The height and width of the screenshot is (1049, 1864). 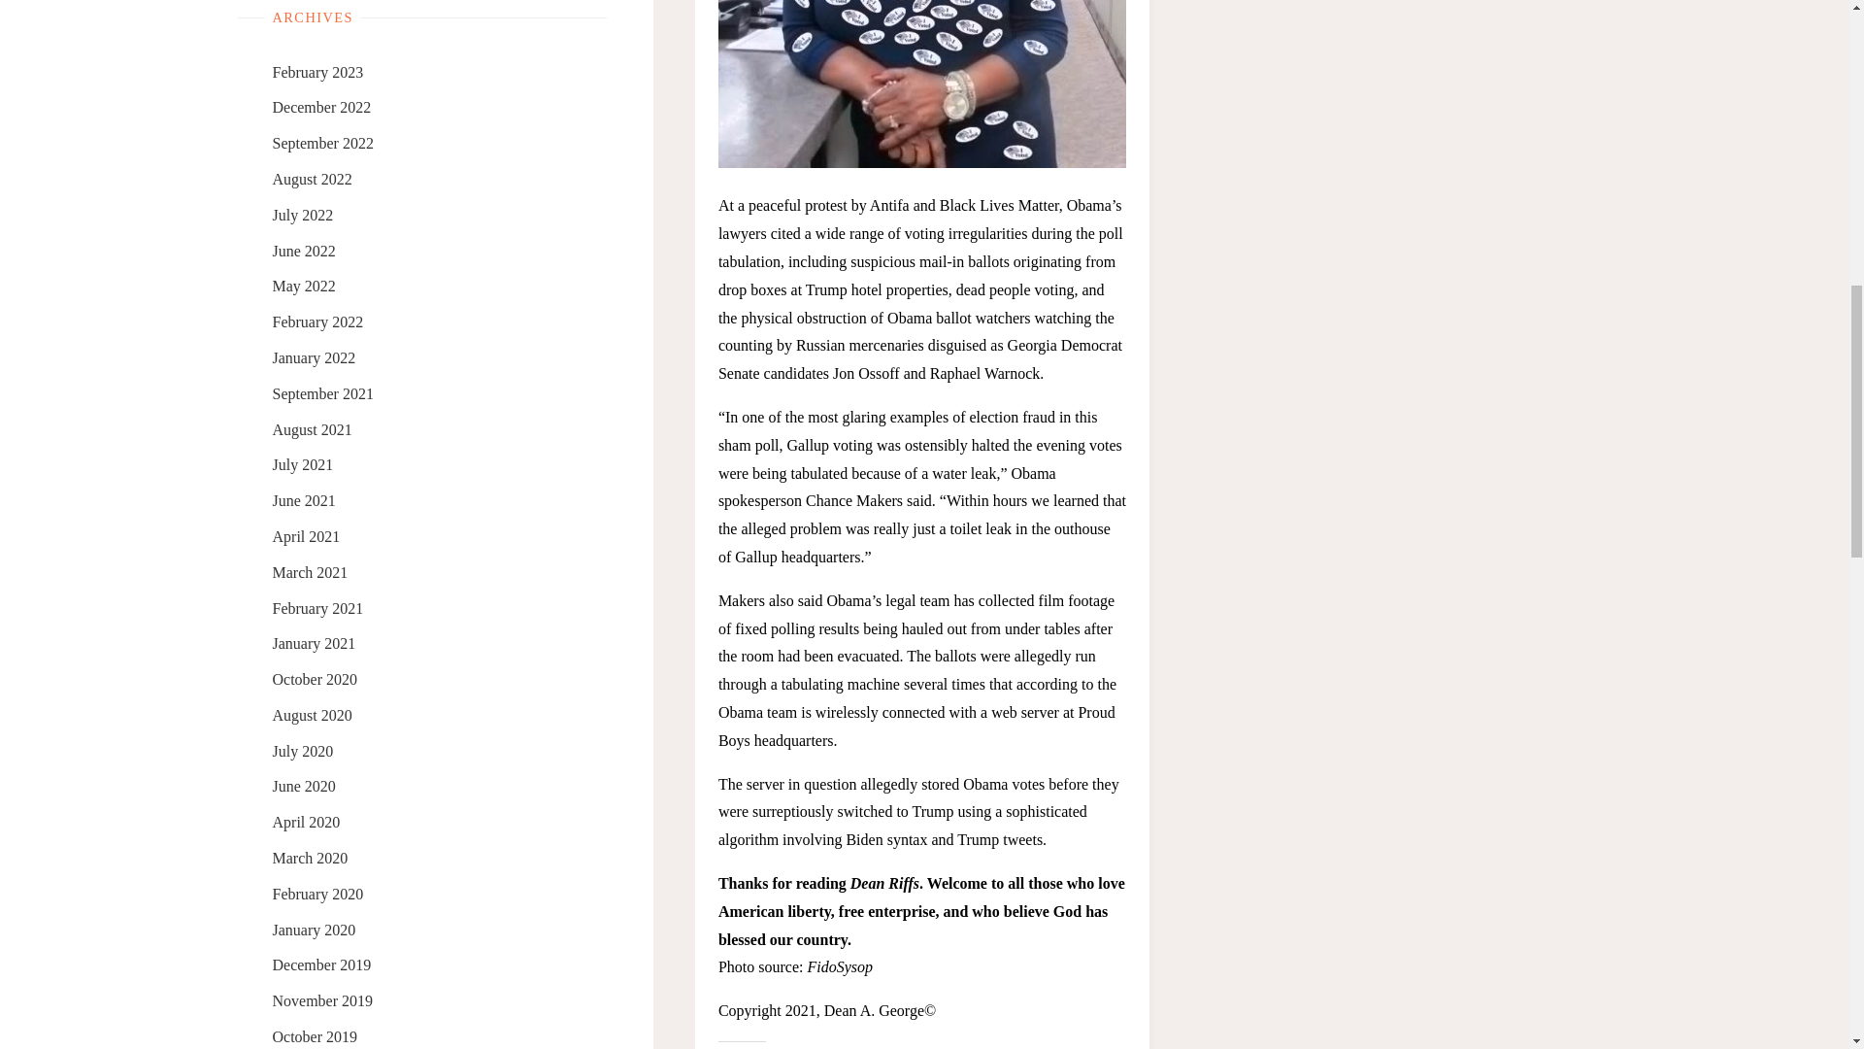 What do you see at coordinates (303, 750) in the screenshot?
I see `July 2020` at bounding box center [303, 750].